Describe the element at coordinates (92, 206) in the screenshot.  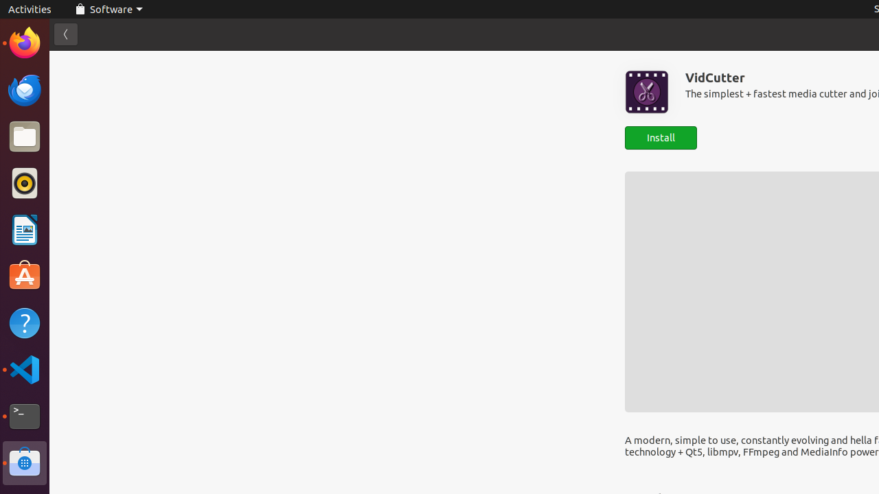
I see `IsaHelpMain.desktop` at that location.